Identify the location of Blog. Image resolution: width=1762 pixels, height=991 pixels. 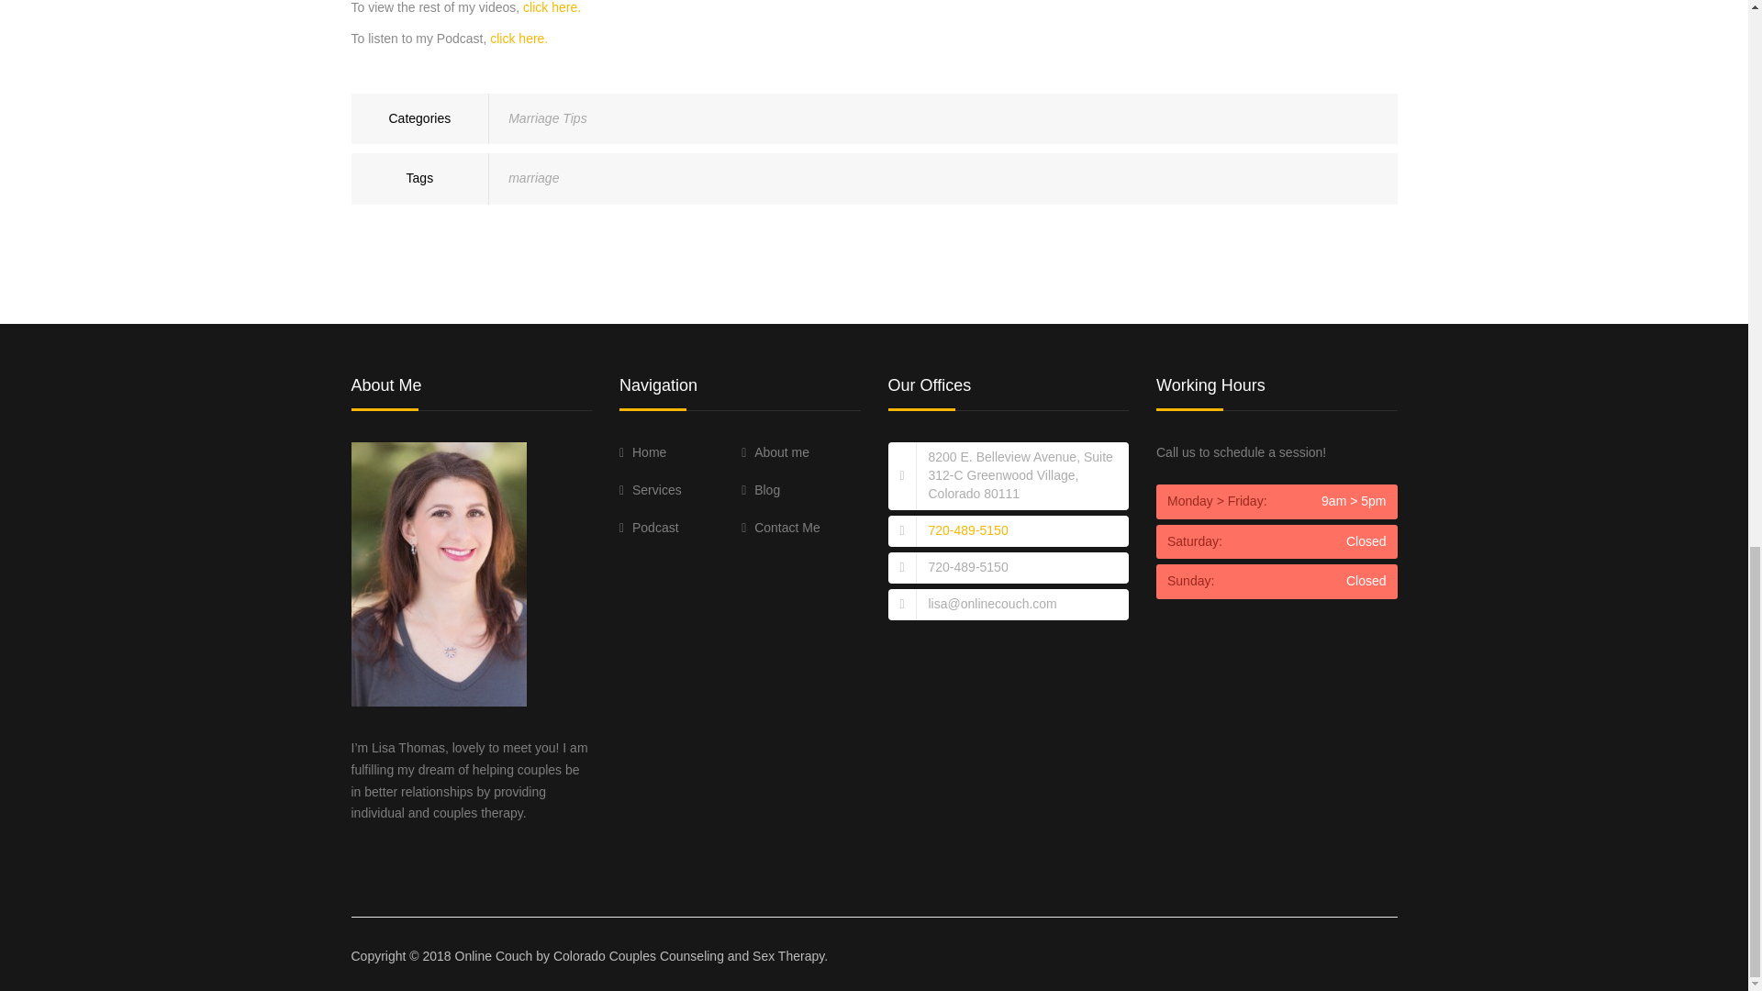
(761, 490).